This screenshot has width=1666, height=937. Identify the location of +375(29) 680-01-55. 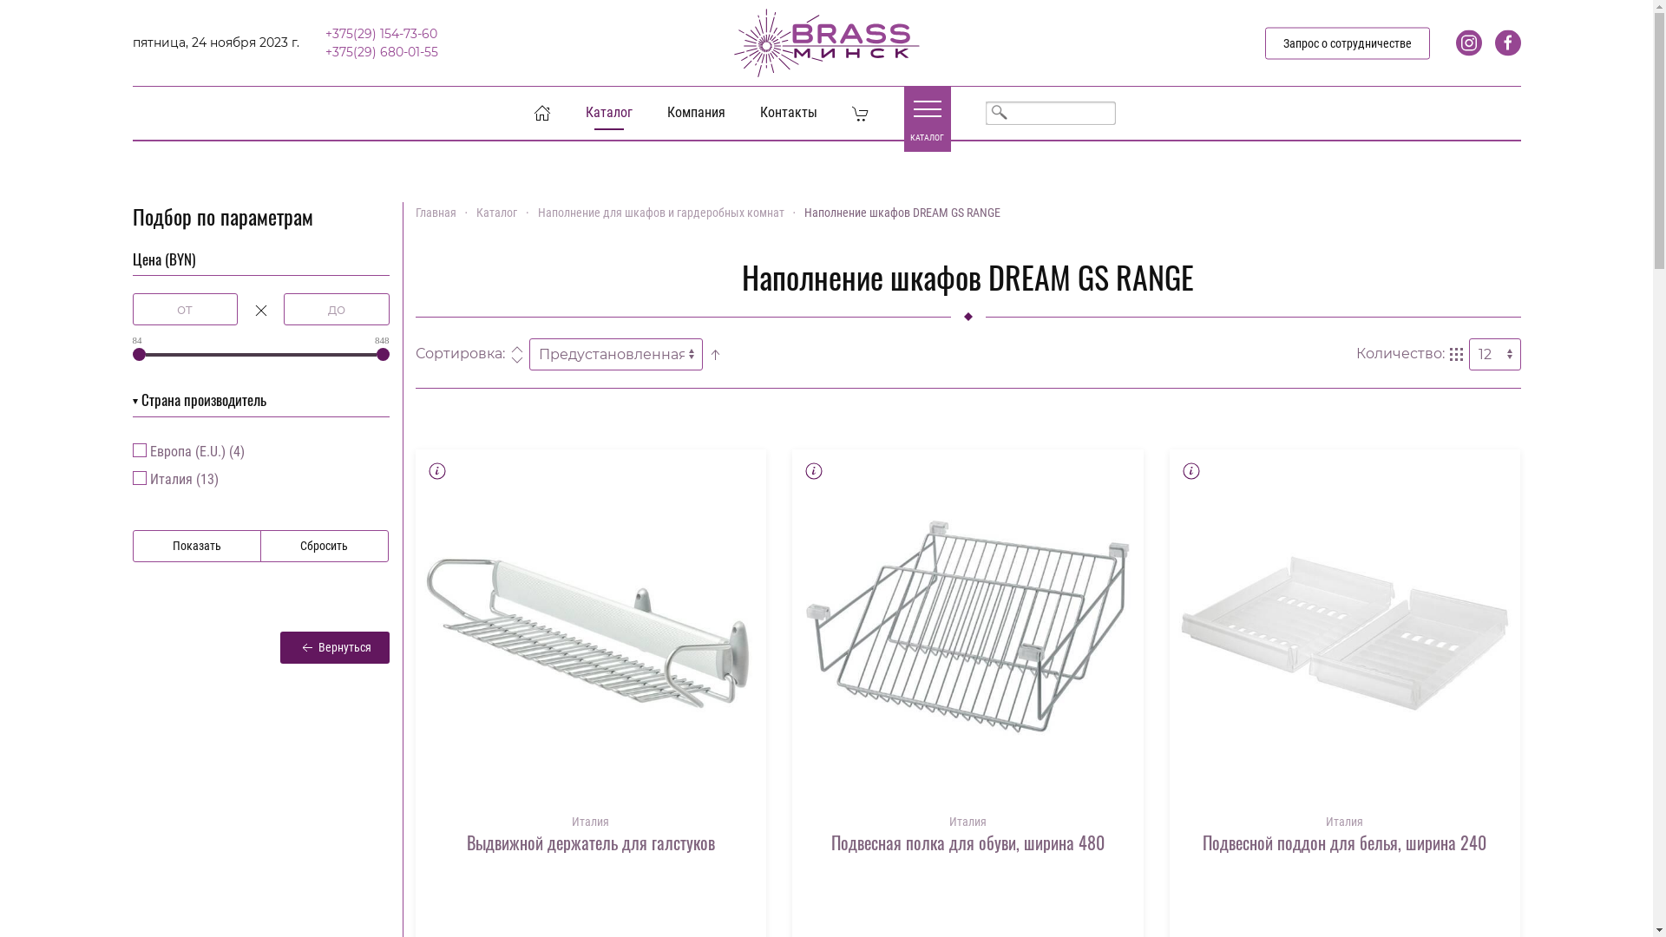
(381, 51).